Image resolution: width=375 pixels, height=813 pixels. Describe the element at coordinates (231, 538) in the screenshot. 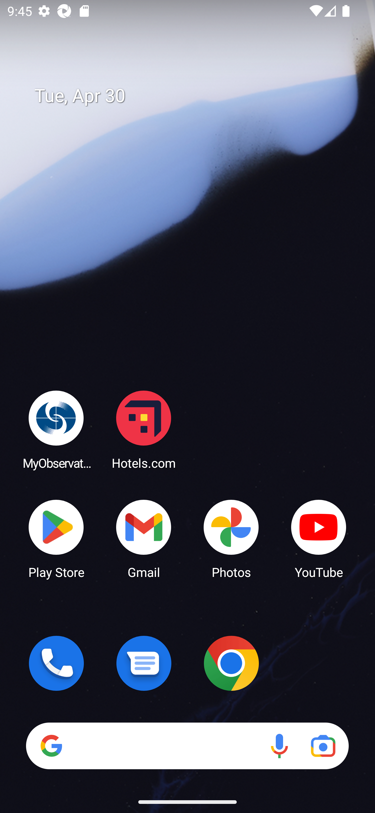

I see `Photos` at that location.